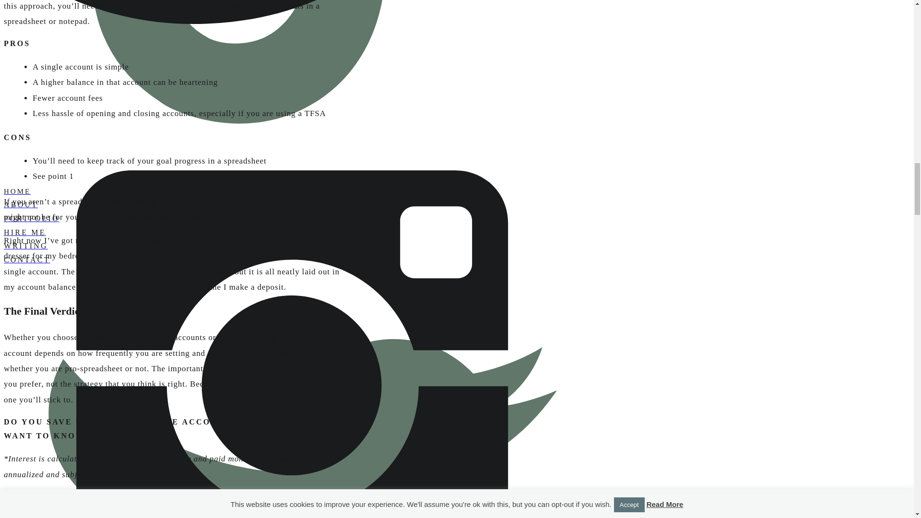 The height and width of the screenshot is (518, 921). I want to click on HOME, so click(291, 191).